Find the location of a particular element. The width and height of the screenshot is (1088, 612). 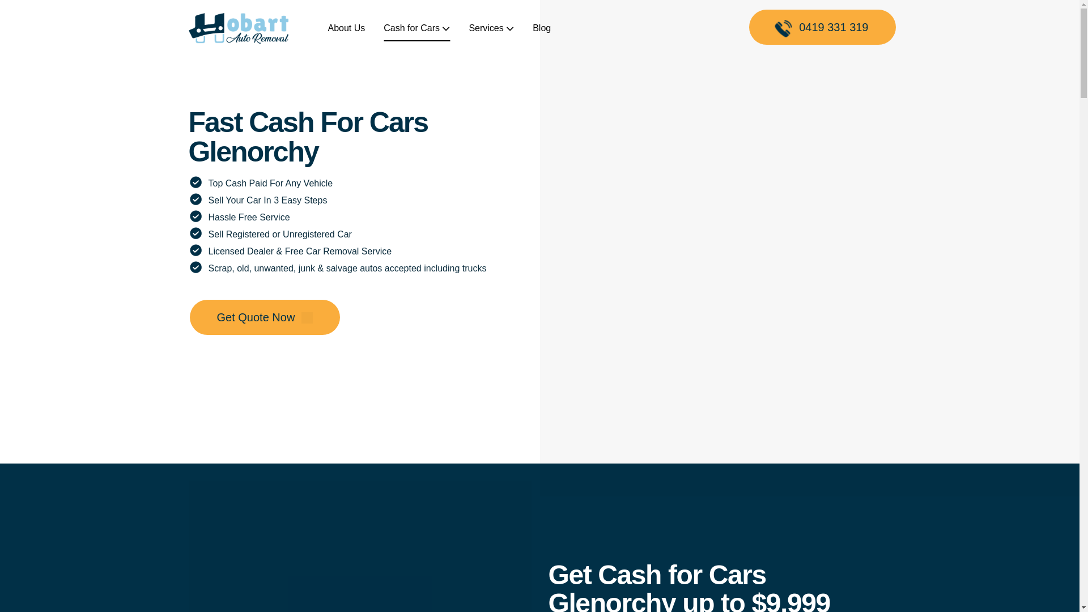

Hobart Auto Removals is located at coordinates (238, 28).